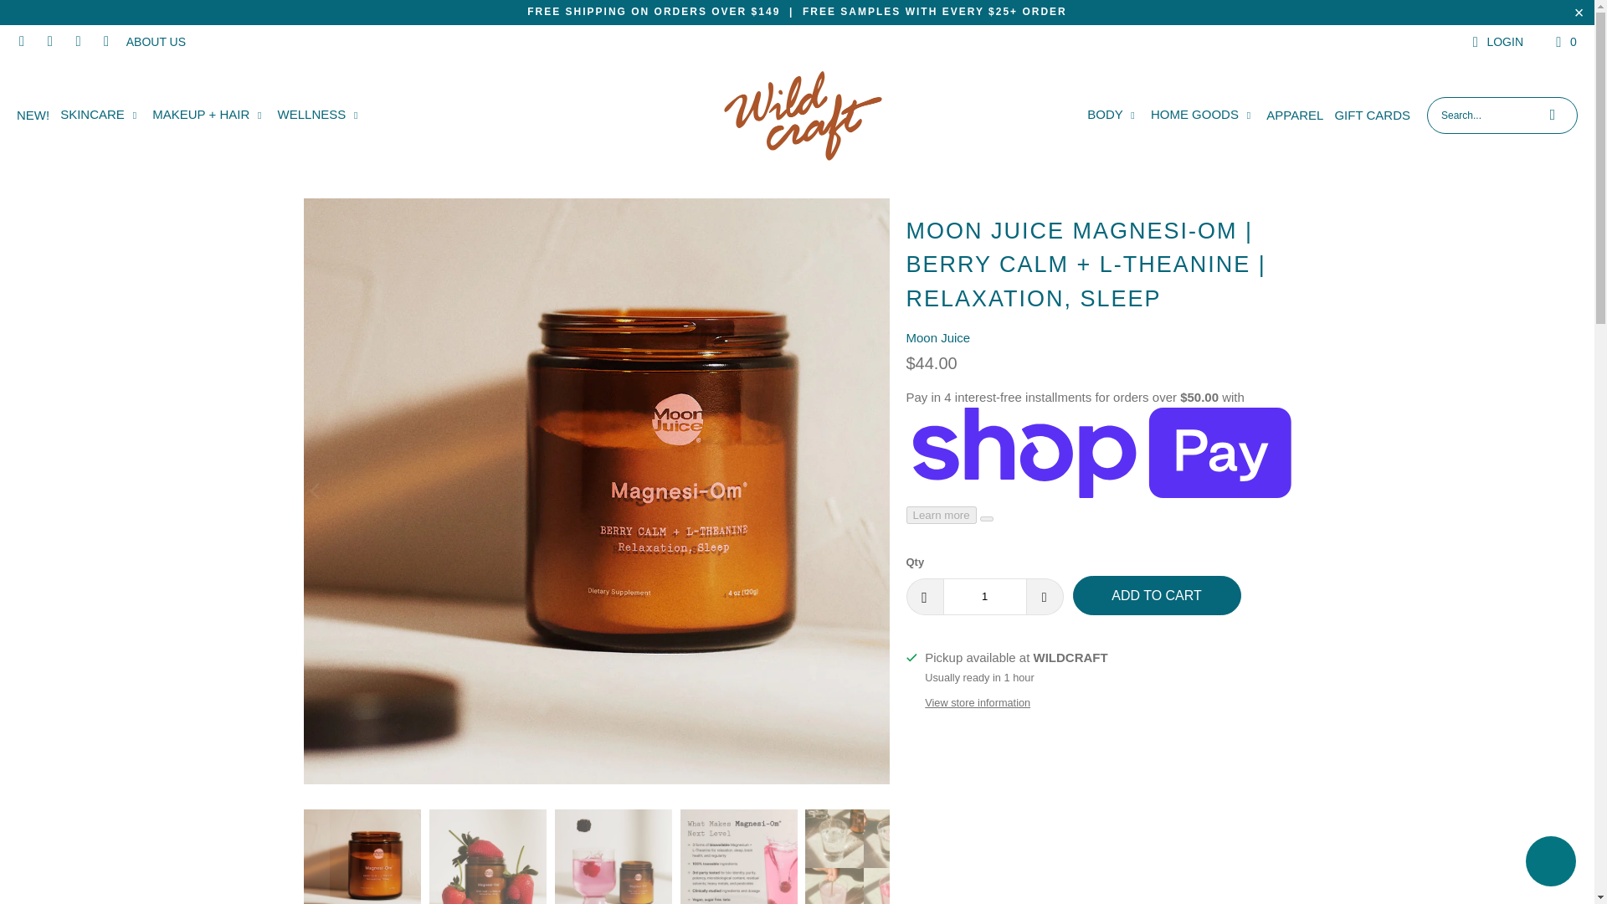 The width and height of the screenshot is (1607, 904). I want to click on Wildcraft on Instagram, so click(49, 42).